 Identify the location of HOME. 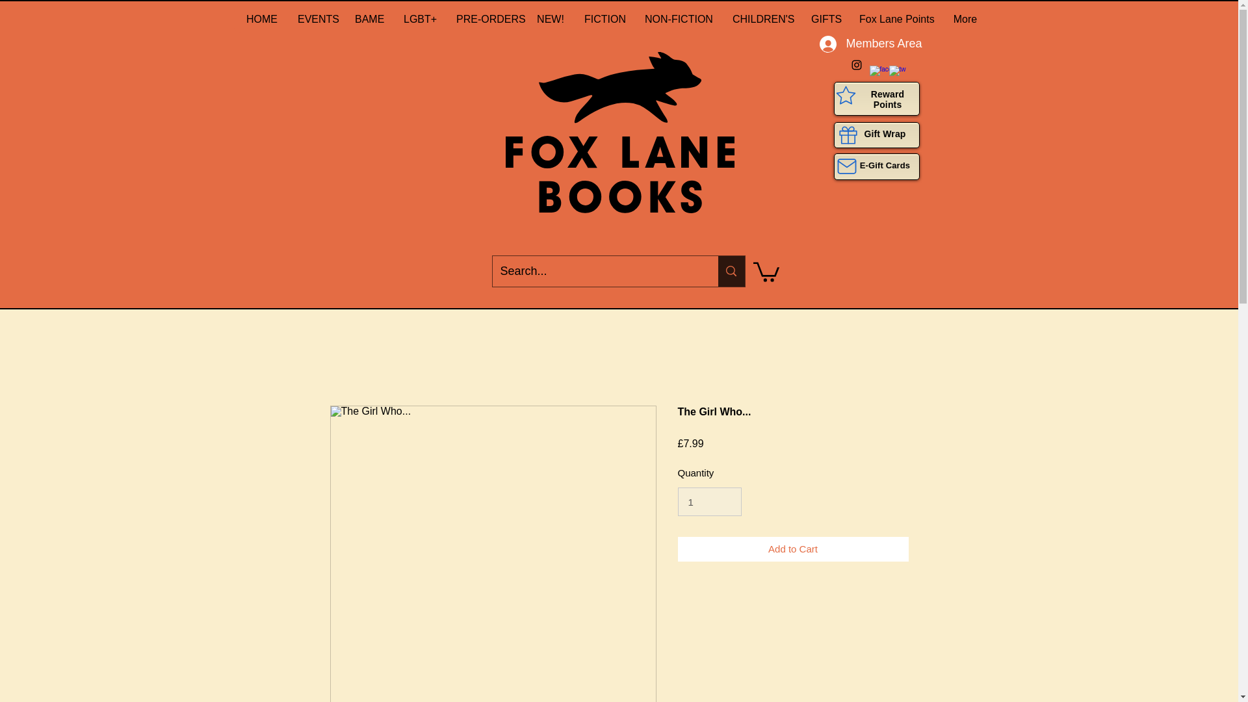
(261, 19).